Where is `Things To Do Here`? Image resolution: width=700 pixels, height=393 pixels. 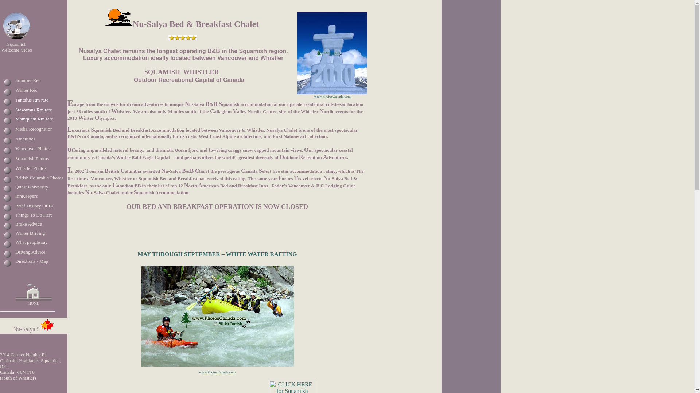
Things To Do Here is located at coordinates (34, 215).